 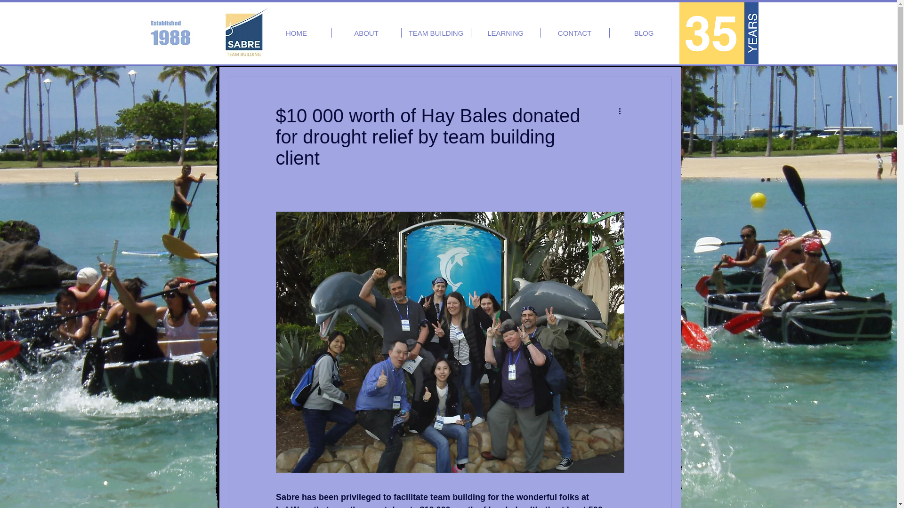 I want to click on CONTACT, so click(x=575, y=33).